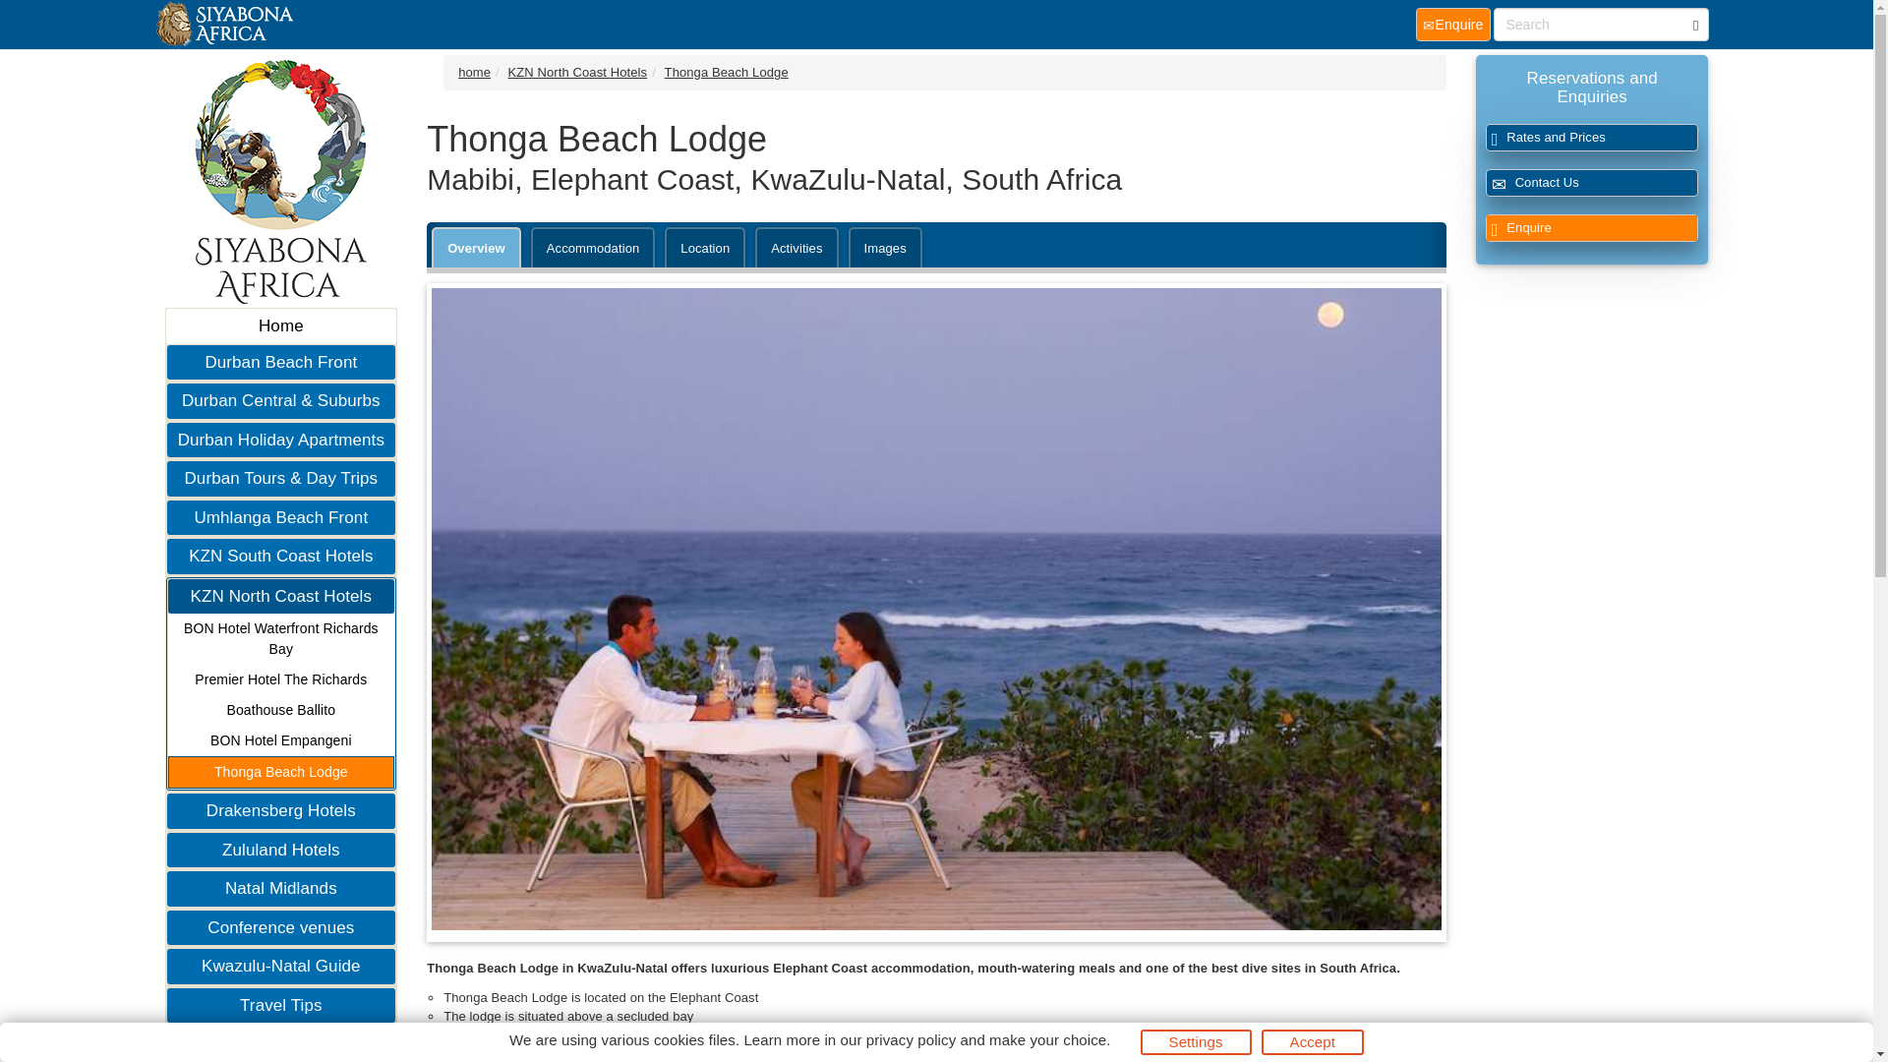 The height and width of the screenshot is (1062, 1888). I want to click on Popular Selections, so click(281, 1044).